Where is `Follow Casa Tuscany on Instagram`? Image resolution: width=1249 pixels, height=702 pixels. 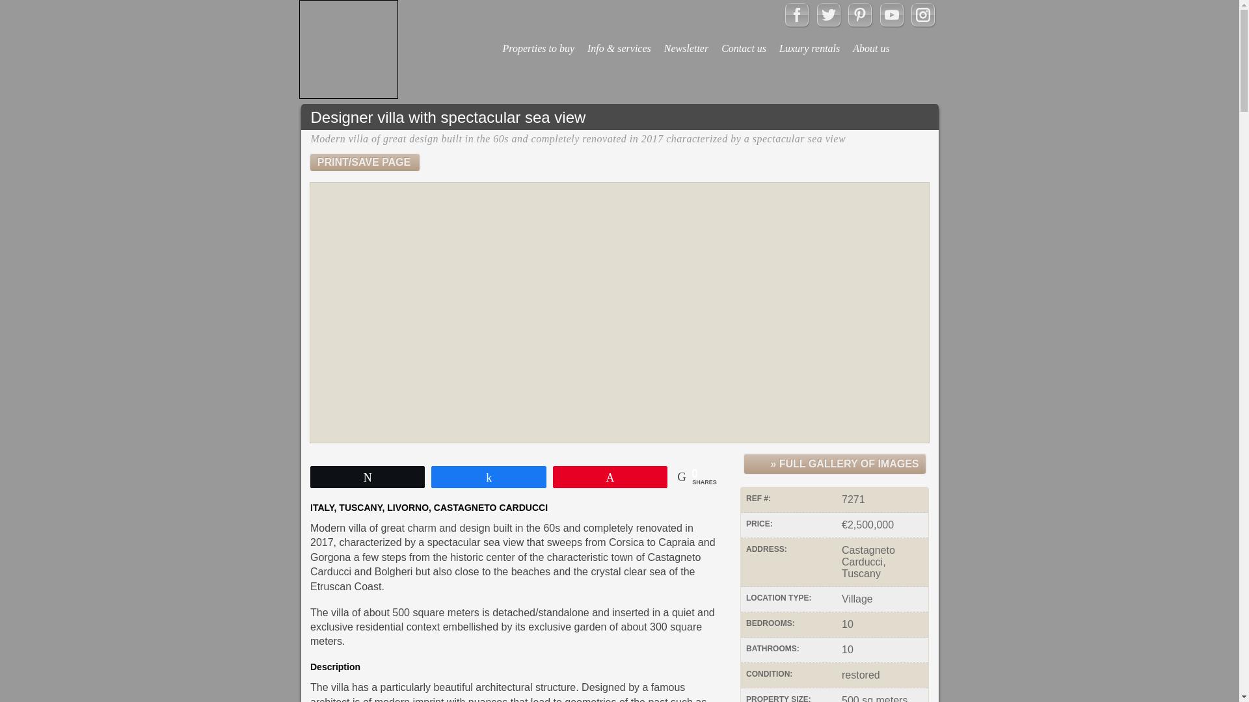 Follow Casa Tuscany on Instagram is located at coordinates (922, 15).